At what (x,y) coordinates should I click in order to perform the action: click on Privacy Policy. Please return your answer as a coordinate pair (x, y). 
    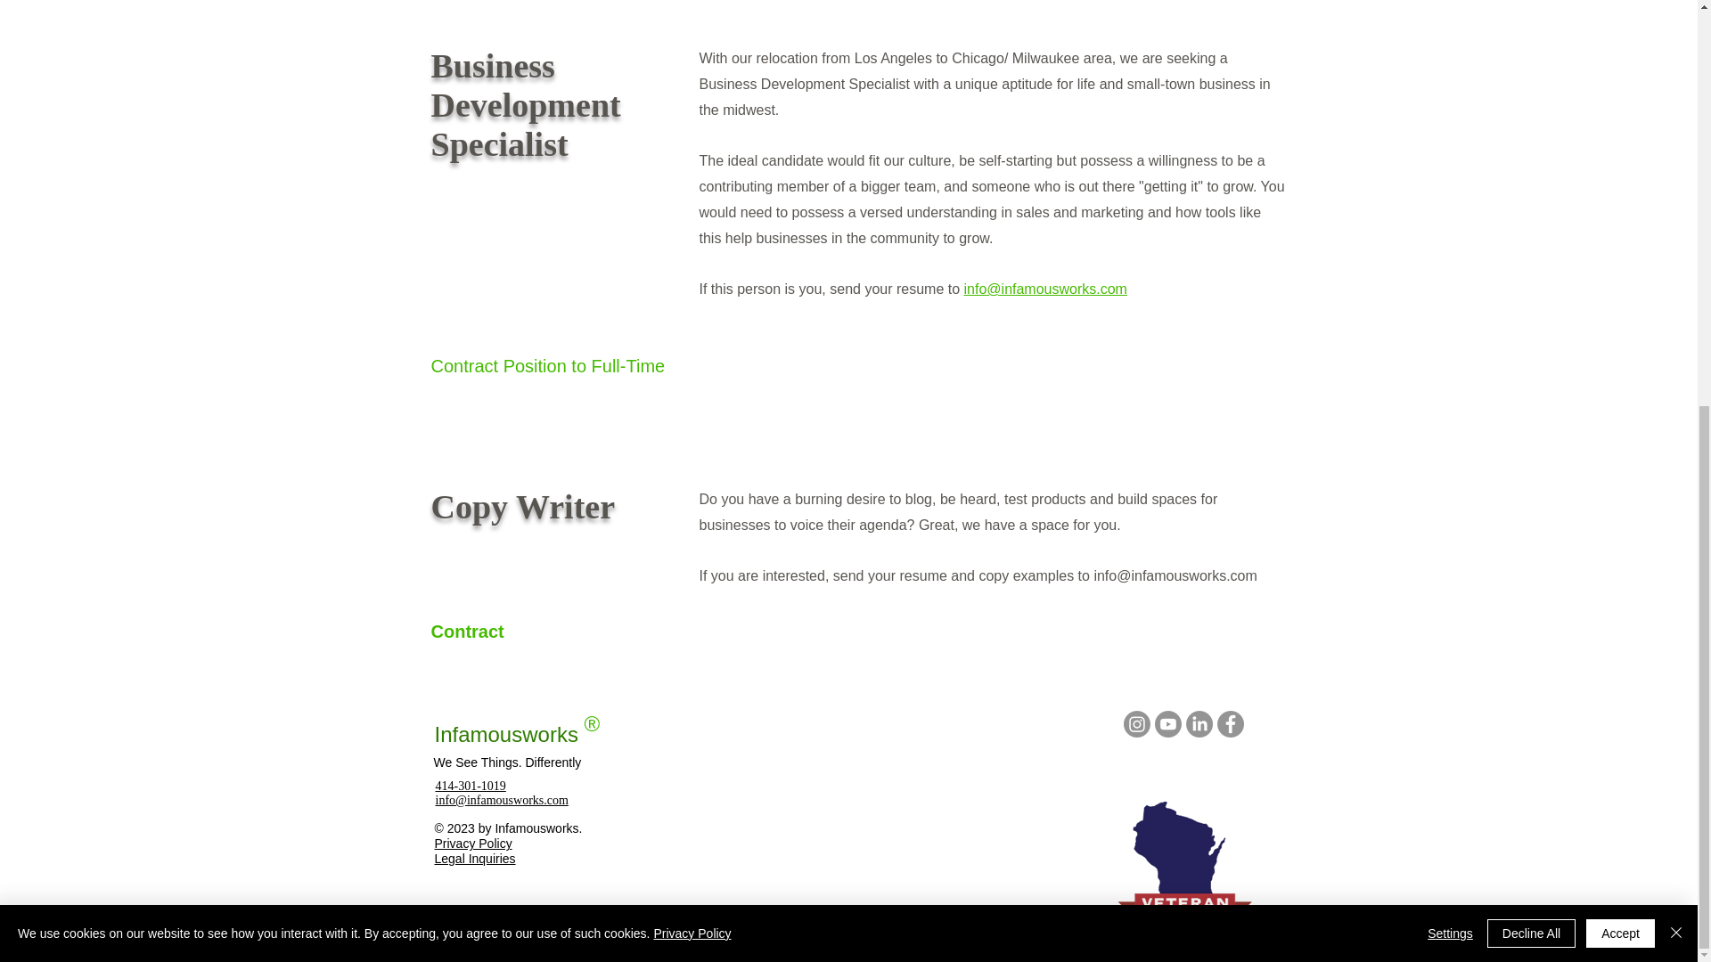
    Looking at the image, I should click on (692, 237).